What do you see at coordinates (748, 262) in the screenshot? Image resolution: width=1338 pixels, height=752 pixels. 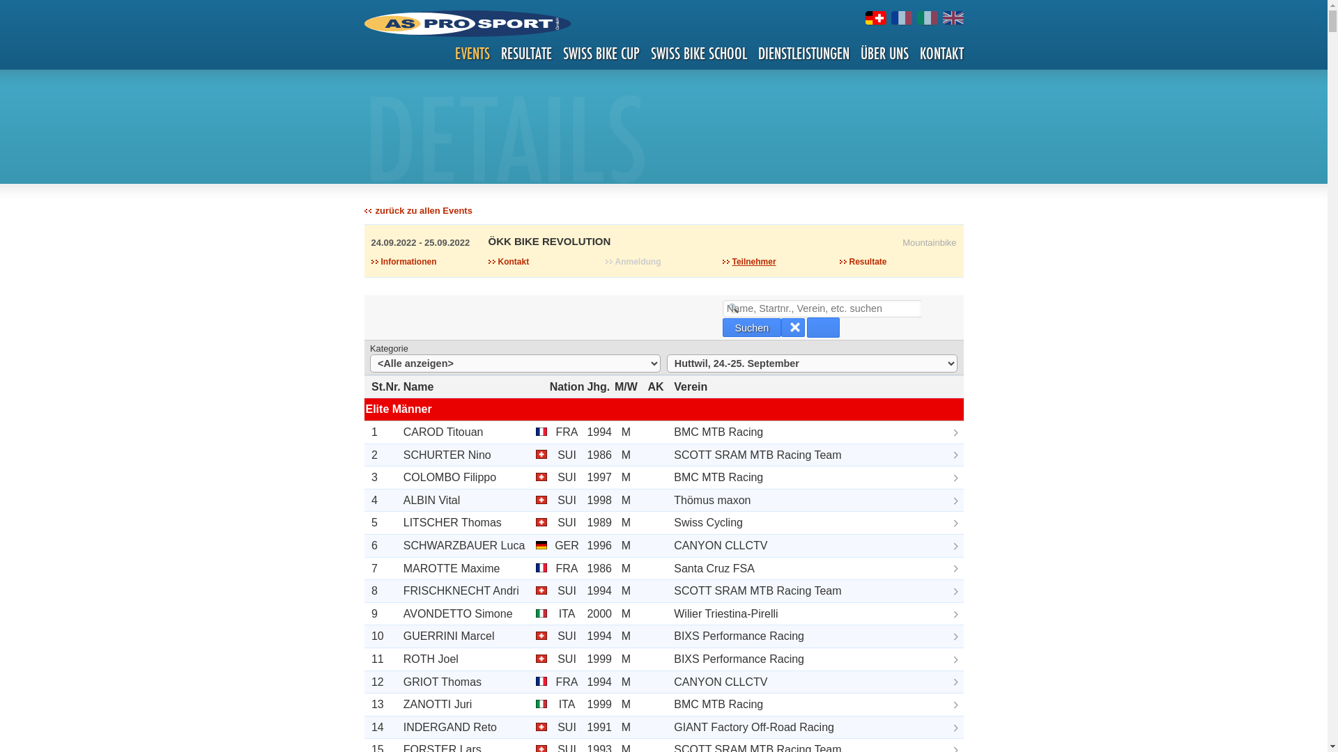 I see `Teilnehmer` at bounding box center [748, 262].